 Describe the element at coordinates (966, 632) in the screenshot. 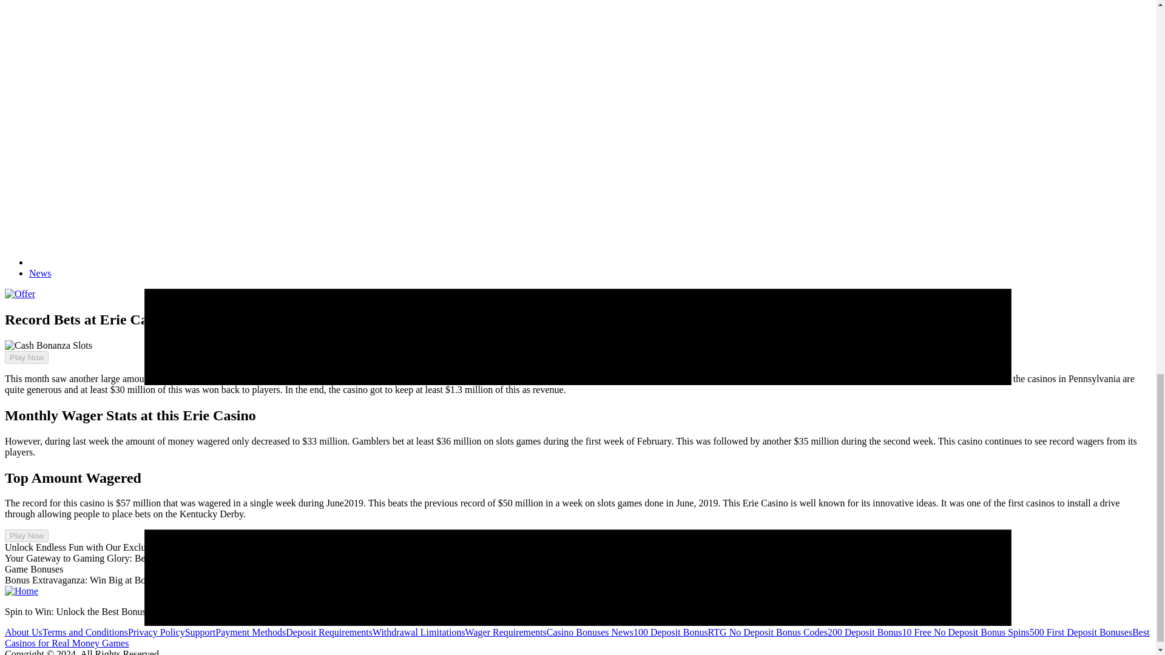

I see `10 Free No Deposit Bonus Spins` at that location.